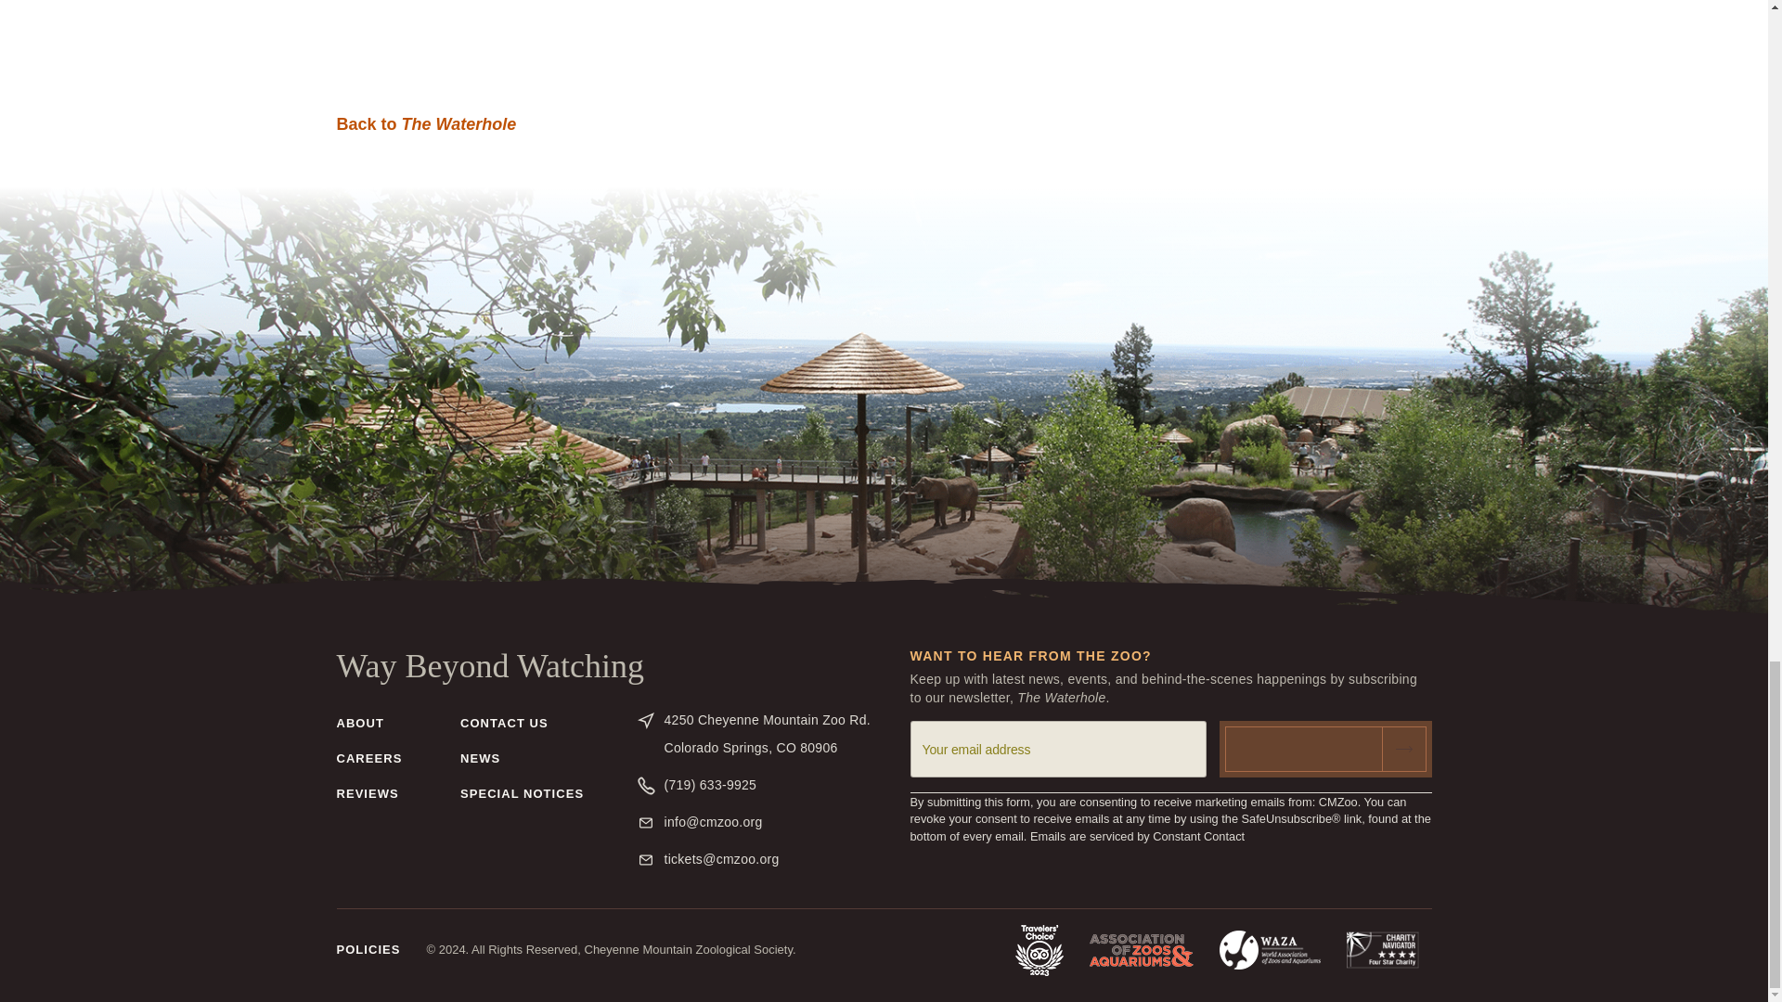 This screenshot has width=1782, height=1002. Describe the element at coordinates (504, 728) in the screenshot. I see `CAREERS` at that location.